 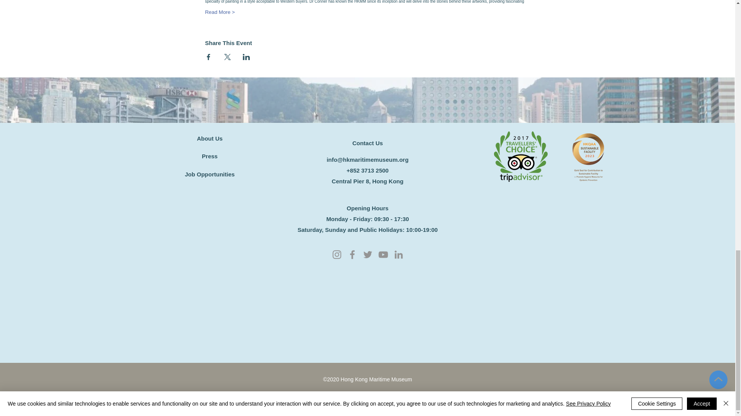 What do you see at coordinates (210, 174) in the screenshot?
I see `Job Opportunities` at bounding box center [210, 174].